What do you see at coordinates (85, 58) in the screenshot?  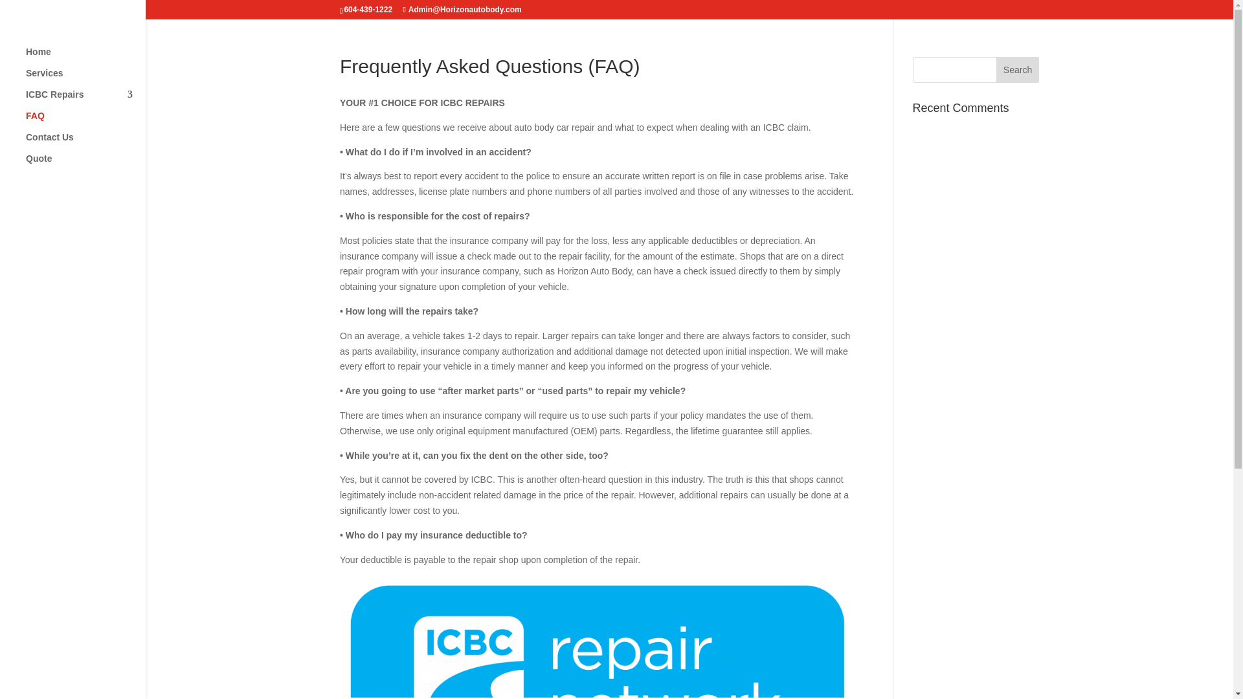 I see `Home` at bounding box center [85, 58].